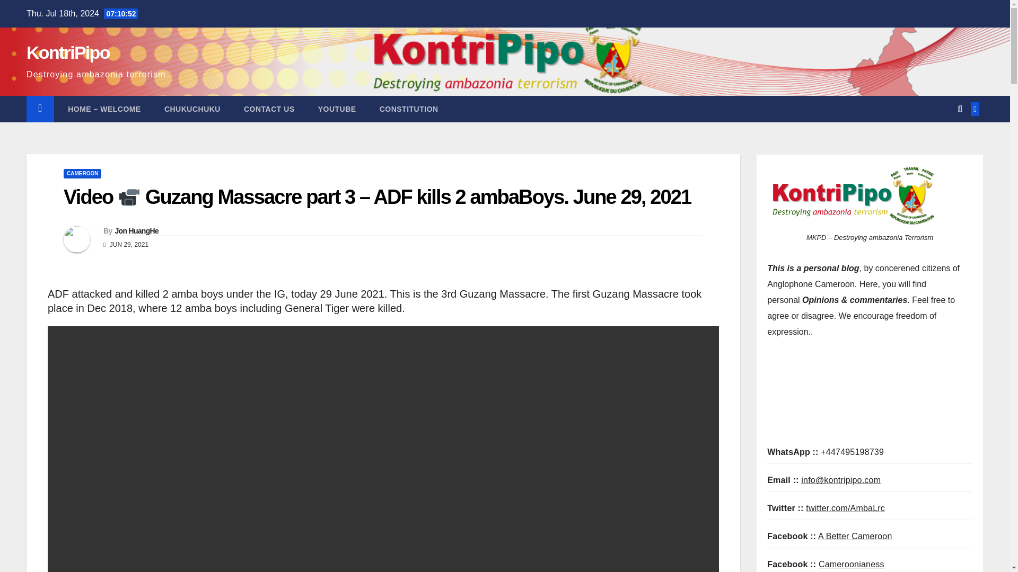  Describe the element at coordinates (82, 173) in the screenshot. I see `CAMEROON` at that location.